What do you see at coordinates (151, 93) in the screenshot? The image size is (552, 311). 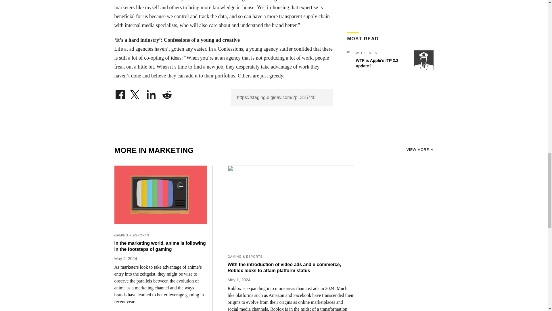 I see `Share on LinkedIn` at bounding box center [151, 93].